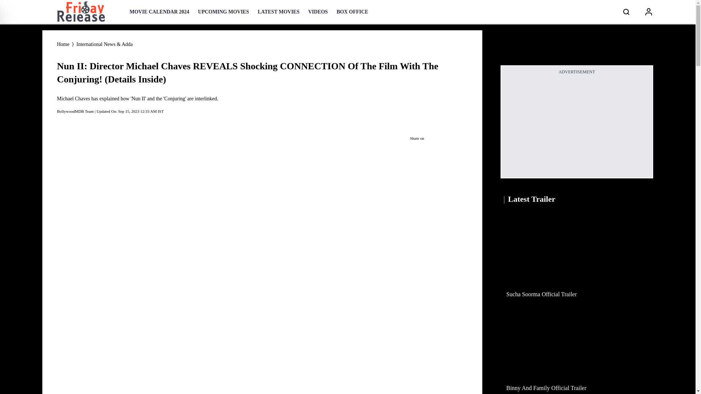 The height and width of the screenshot is (394, 701). What do you see at coordinates (159, 12) in the screenshot?
I see `MOVIE CALENDAR 2024` at bounding box center [159, 12].